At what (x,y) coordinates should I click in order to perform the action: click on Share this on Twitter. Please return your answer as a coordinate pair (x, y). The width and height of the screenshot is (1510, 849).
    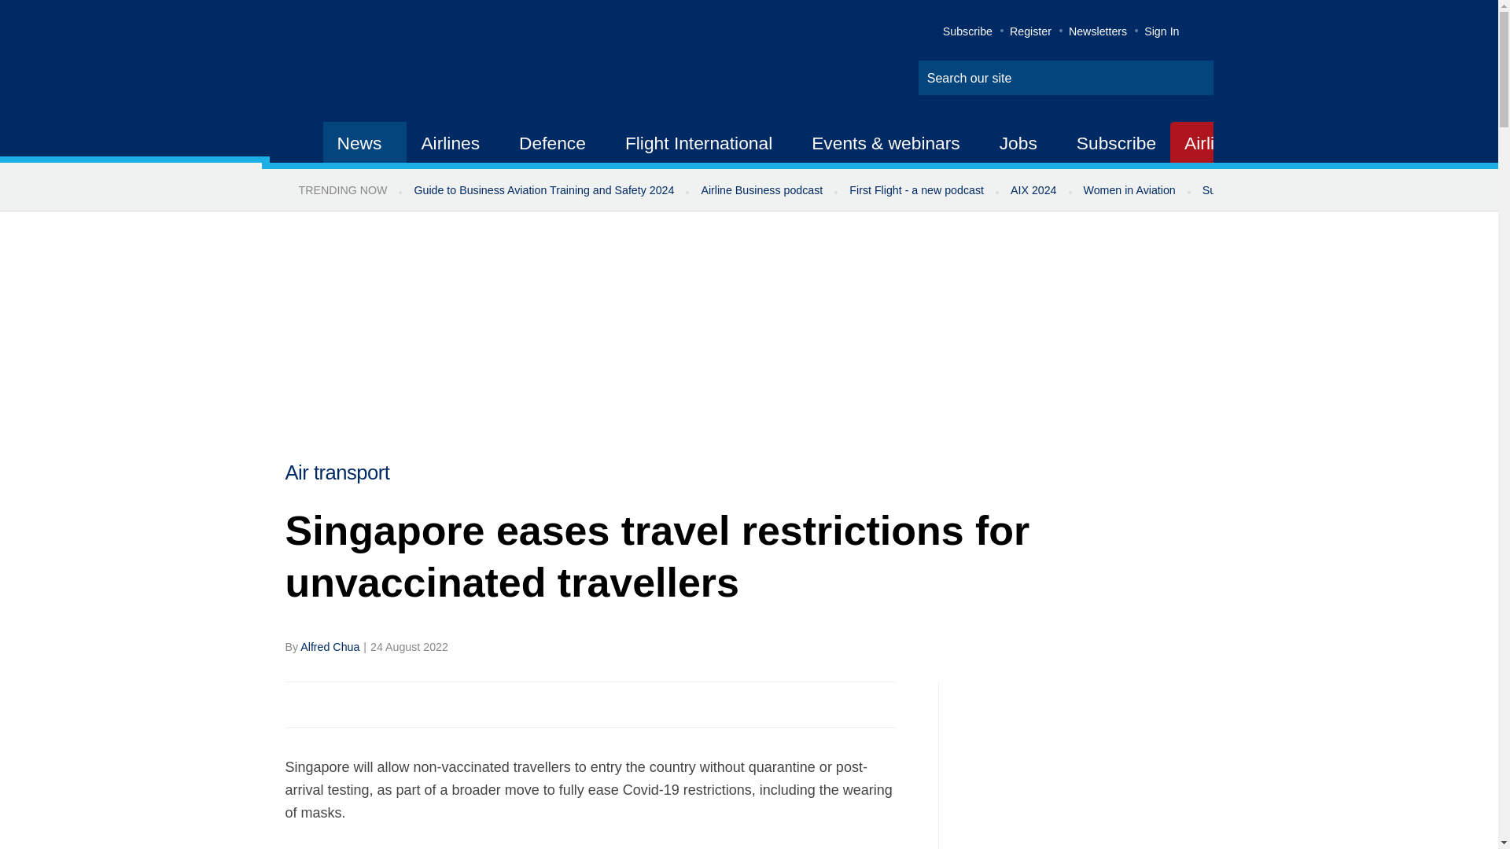
    Looking at the image, I should click on (333, 704).